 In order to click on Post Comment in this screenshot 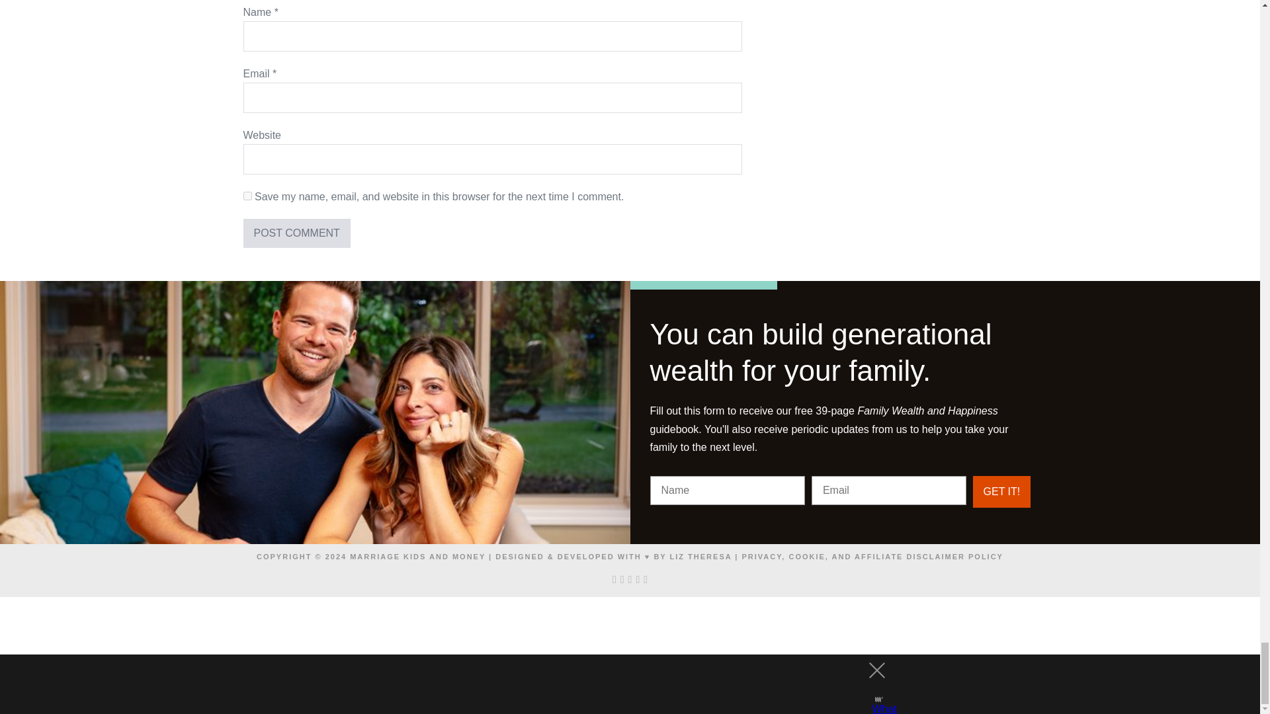, I will do `click(296, 233)`.